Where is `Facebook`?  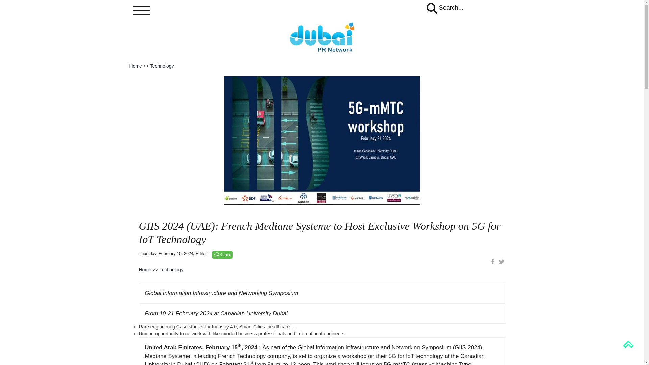 Facebook is located at coordinates (493, 262).